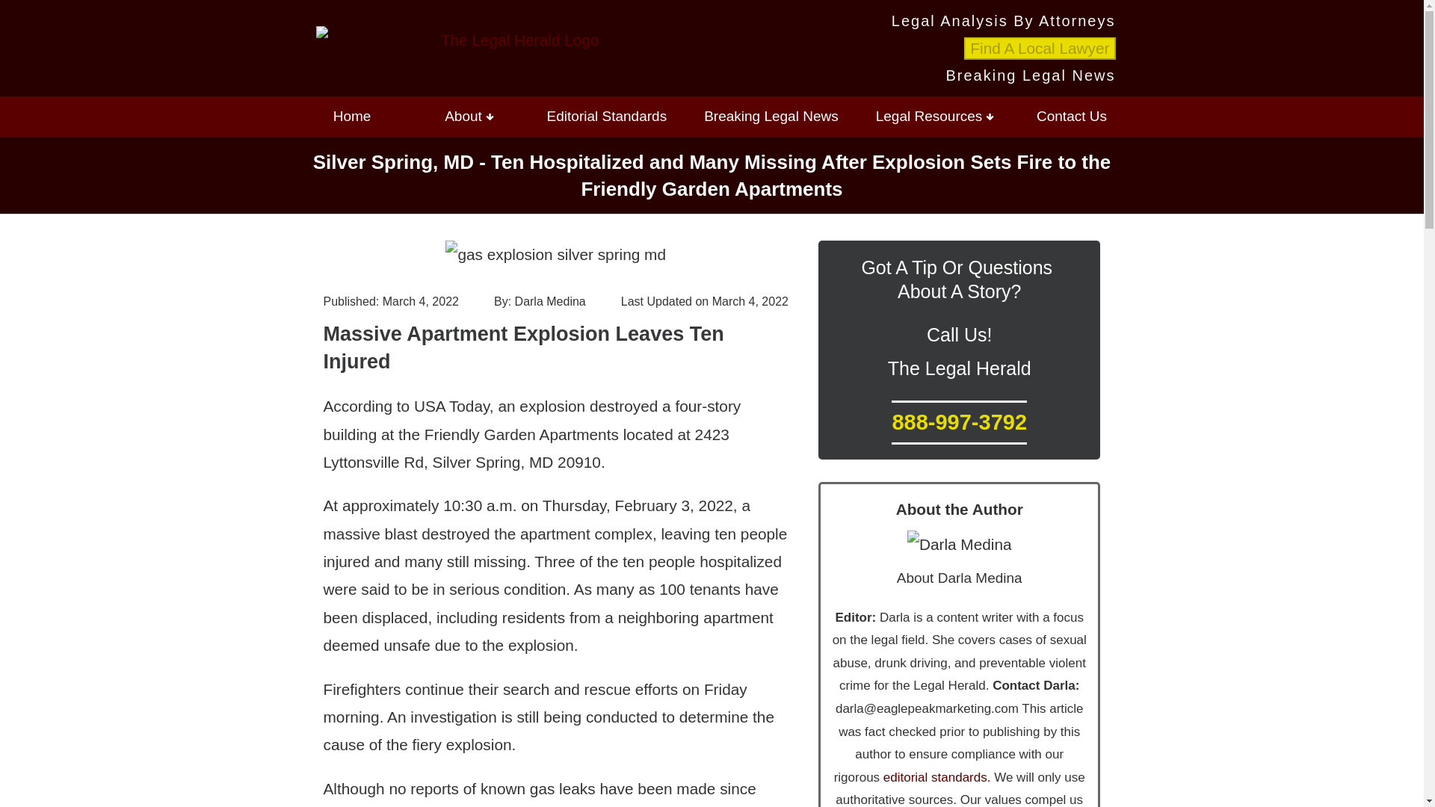  I want to click on Editorial Standards, so click(607, 116).